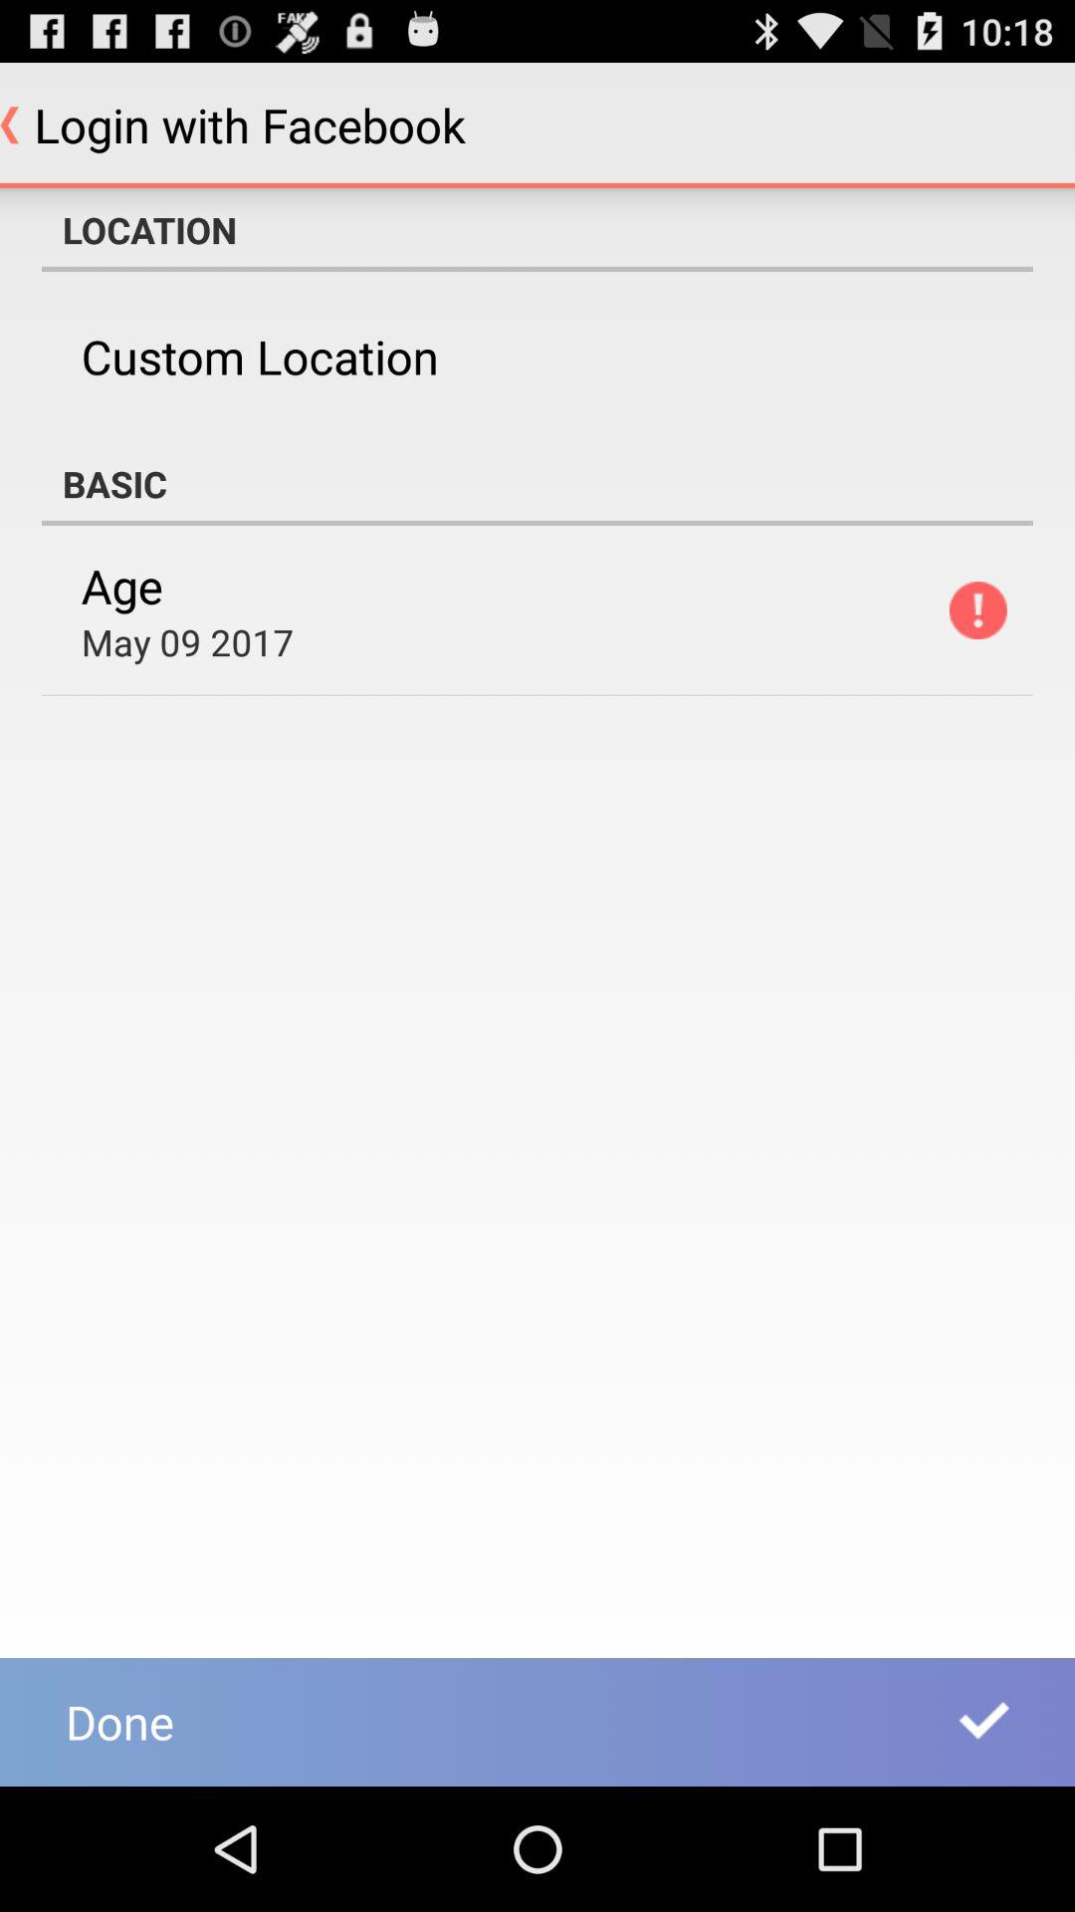 The width and height of the screenshot is (1075, 1912). Describe the element at coordinates (121, 586) in the screenshot. I see `turn off the app below the basic item` at that location.